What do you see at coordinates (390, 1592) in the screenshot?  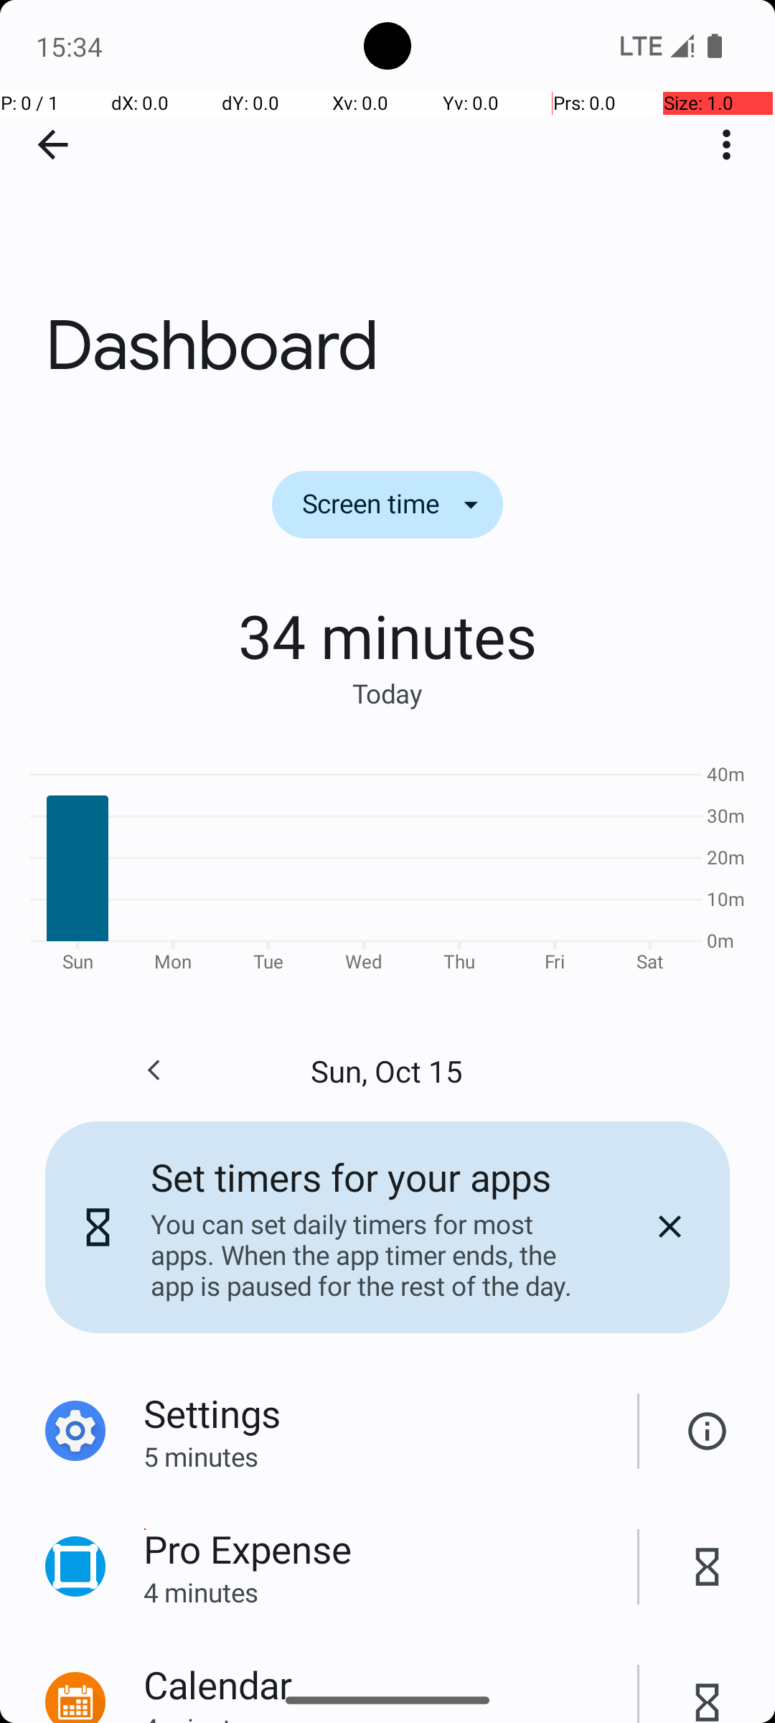 I see `4 minutes` at bounding box center [390, 1592].